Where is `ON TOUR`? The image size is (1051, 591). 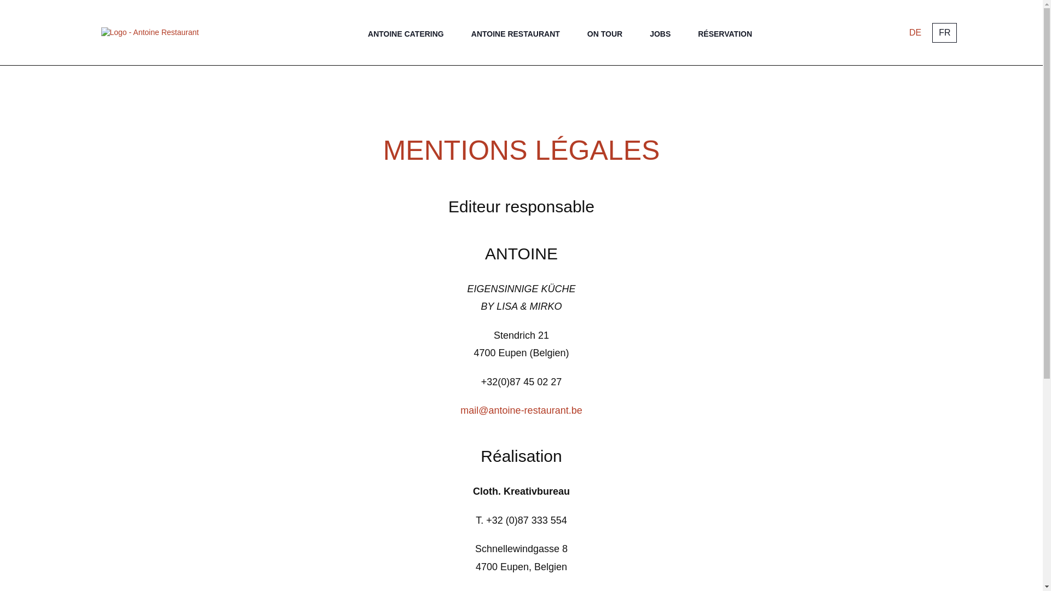
ON TOUR is located at coordinates (605, 34).